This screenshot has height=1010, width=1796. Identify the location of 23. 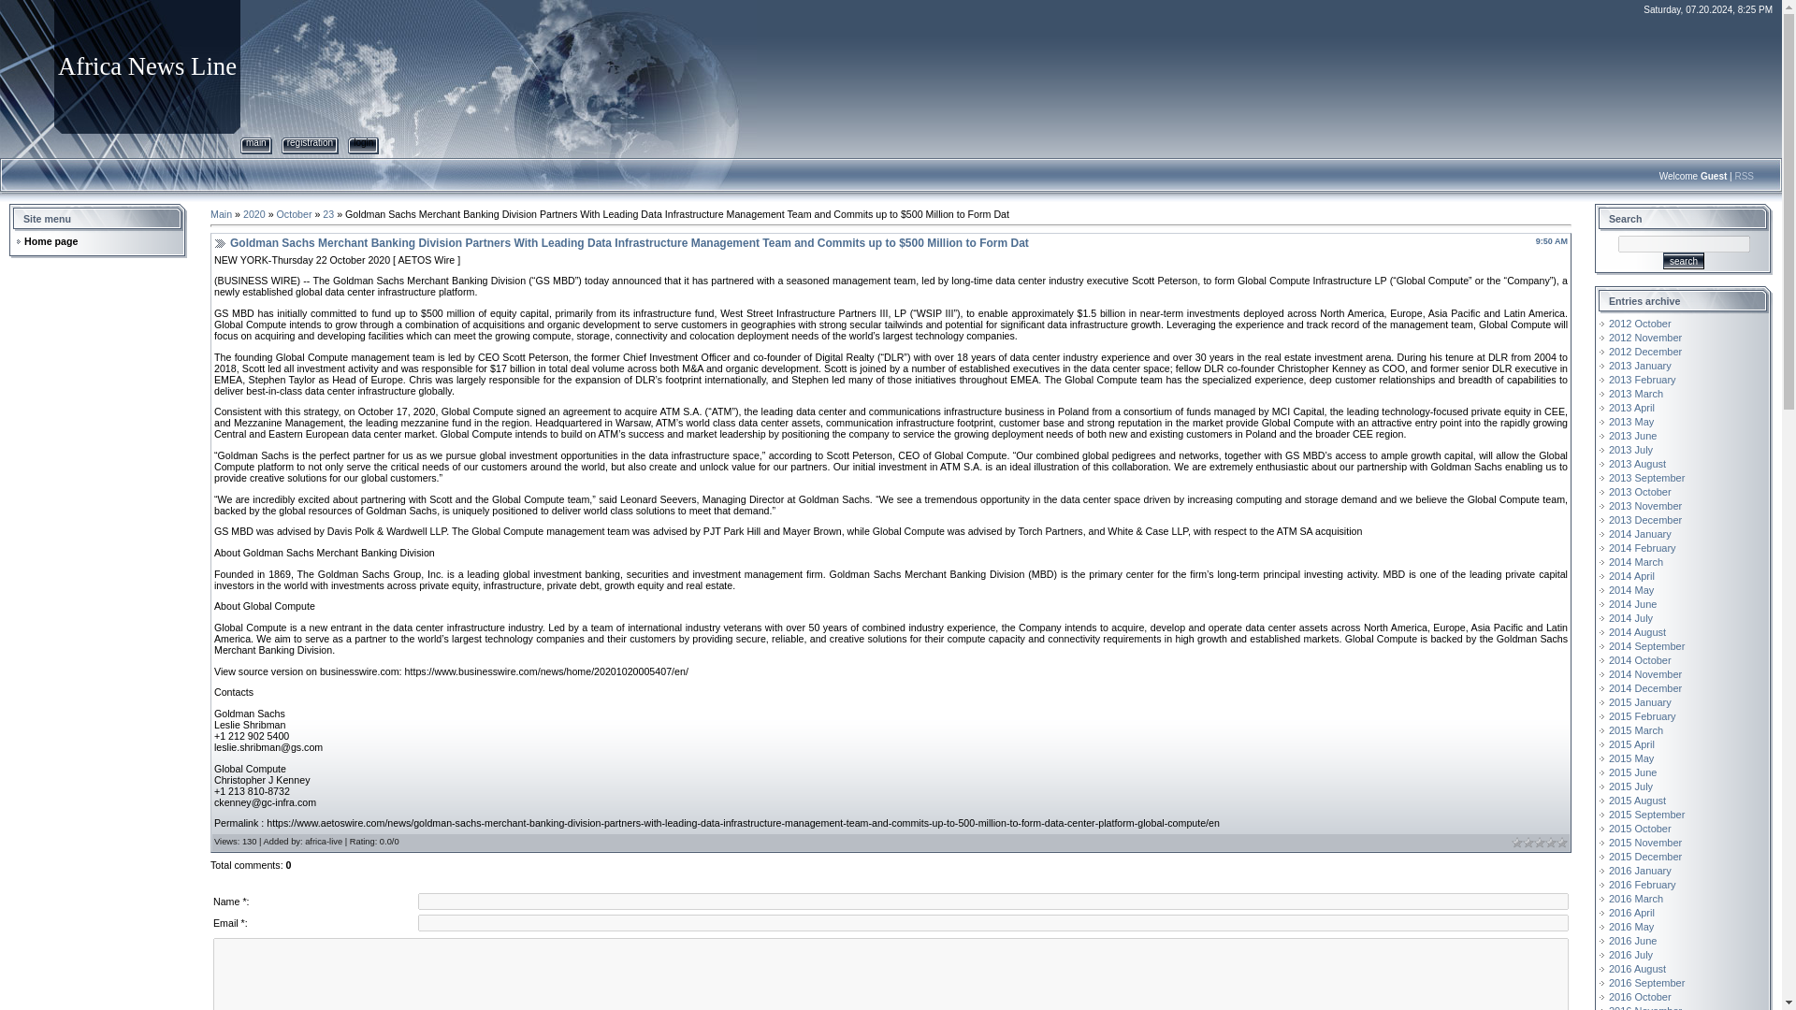
(328, 213).